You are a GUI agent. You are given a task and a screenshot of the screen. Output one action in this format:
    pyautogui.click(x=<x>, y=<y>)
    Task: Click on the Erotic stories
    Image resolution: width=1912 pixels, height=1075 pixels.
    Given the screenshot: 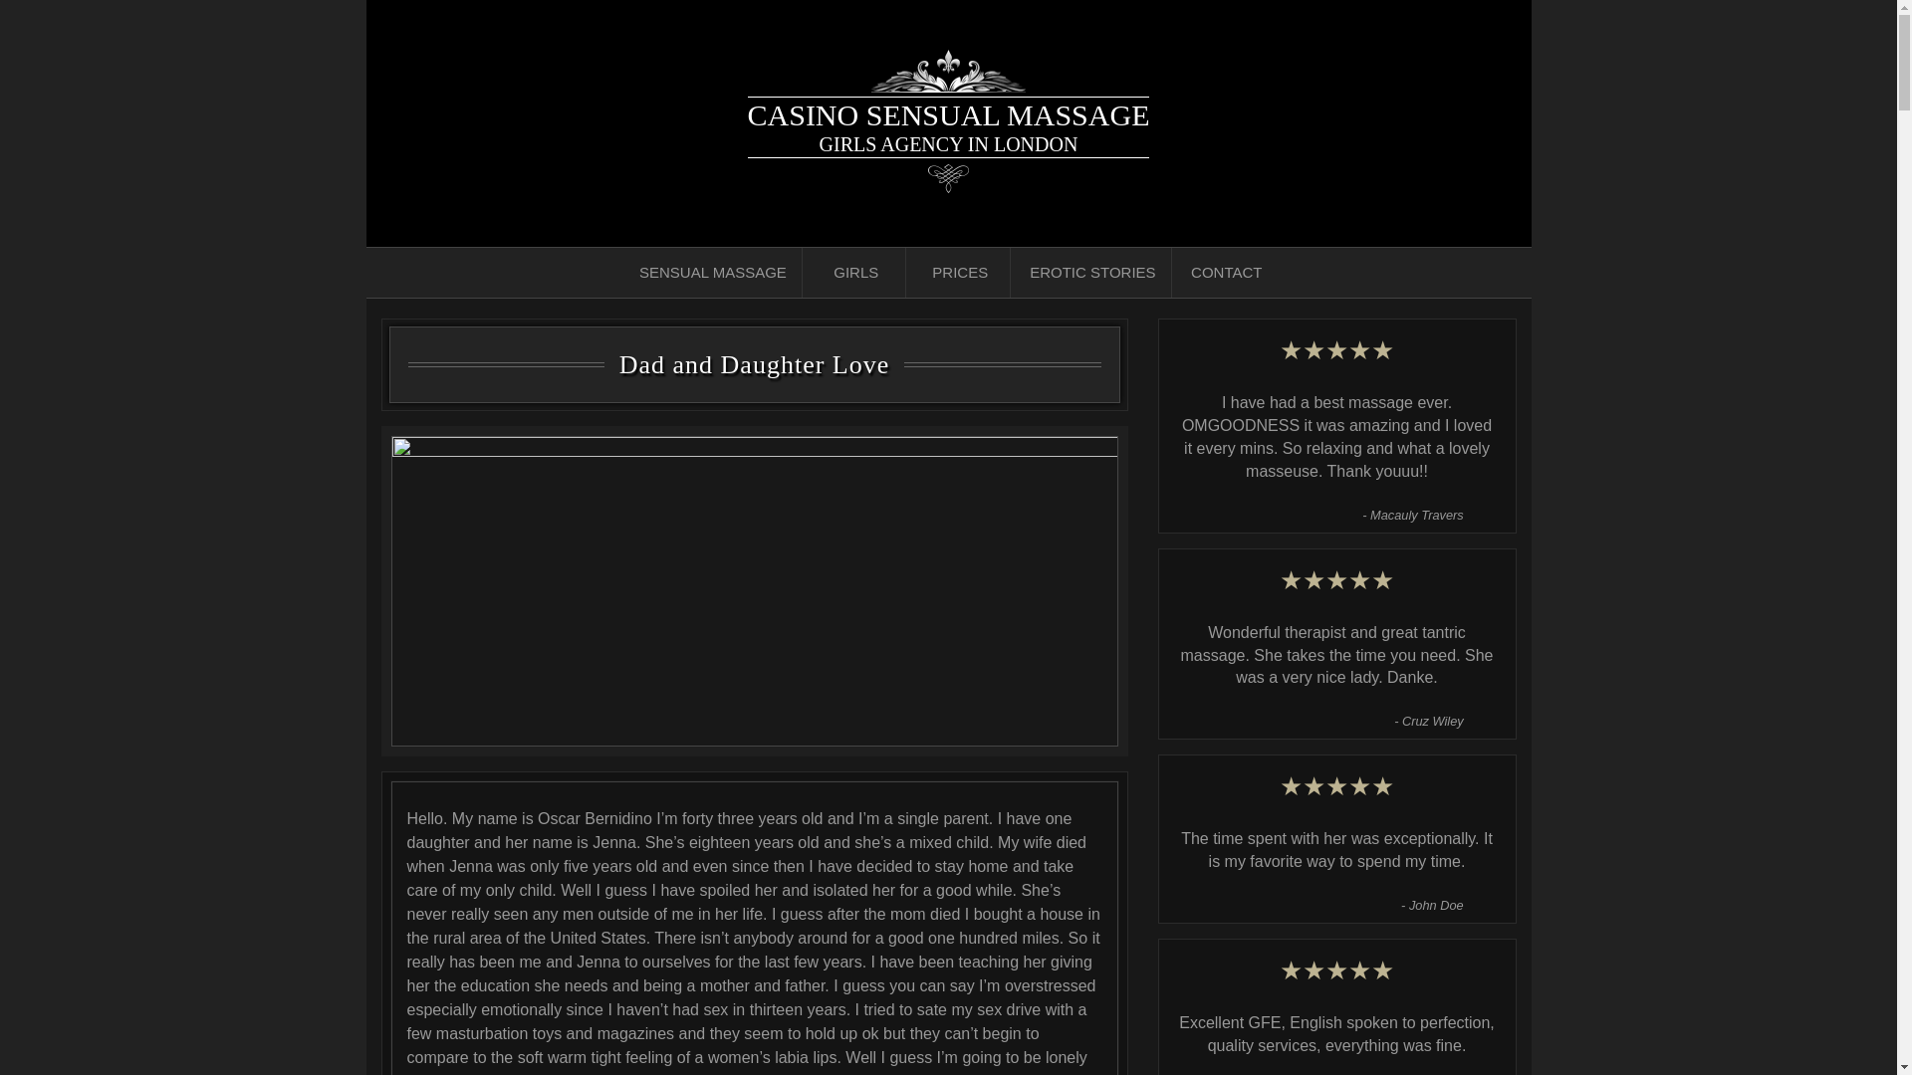 What is the action you would take?
    pyautogui.click(x=713, y=273)
    